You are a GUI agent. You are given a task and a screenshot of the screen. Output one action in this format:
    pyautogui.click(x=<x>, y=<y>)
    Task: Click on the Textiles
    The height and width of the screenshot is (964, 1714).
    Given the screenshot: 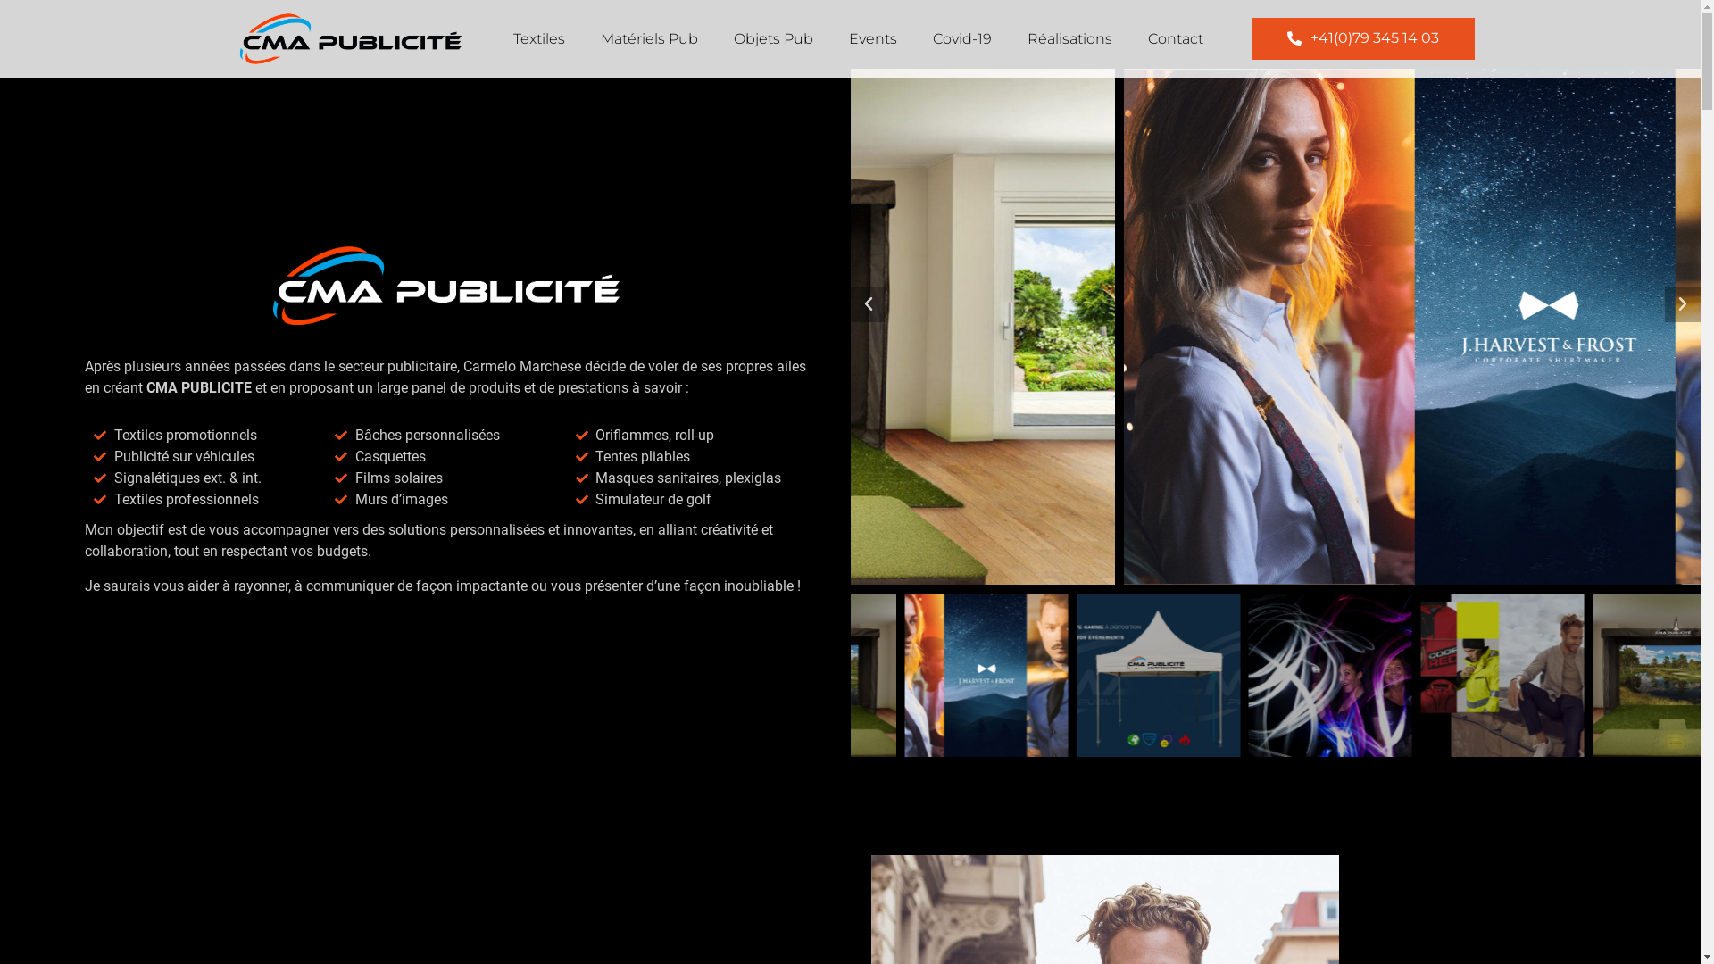 What is the action you would take?
    pyautogui.click(x=538, y=39)
    